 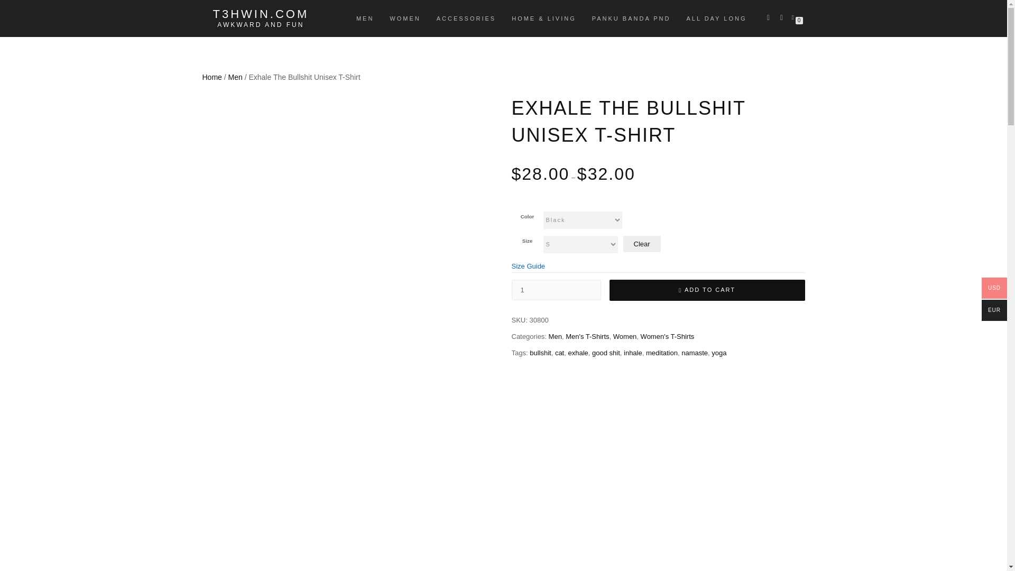 I want to click on Home, so click(x=211, y=77).